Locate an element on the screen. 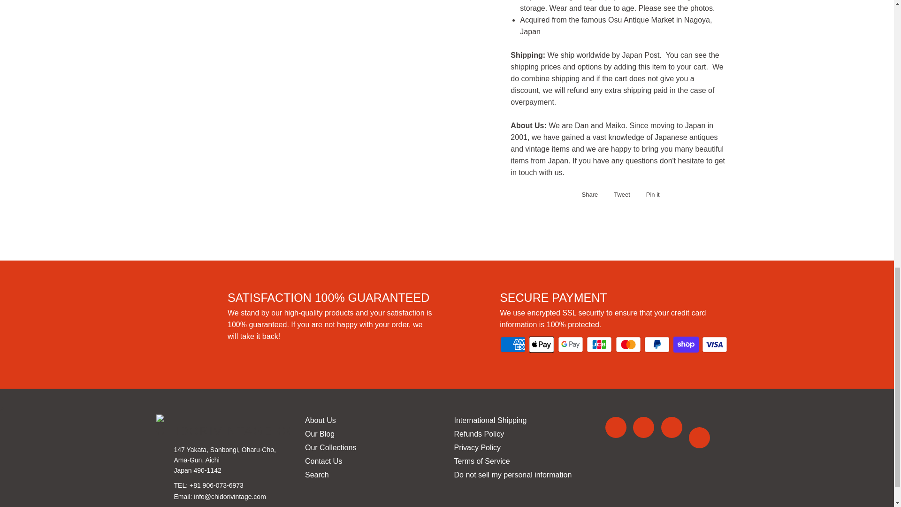 This screenshot has width=901, height=507. Tweet on Twitter is located at coordinates (619, 194).